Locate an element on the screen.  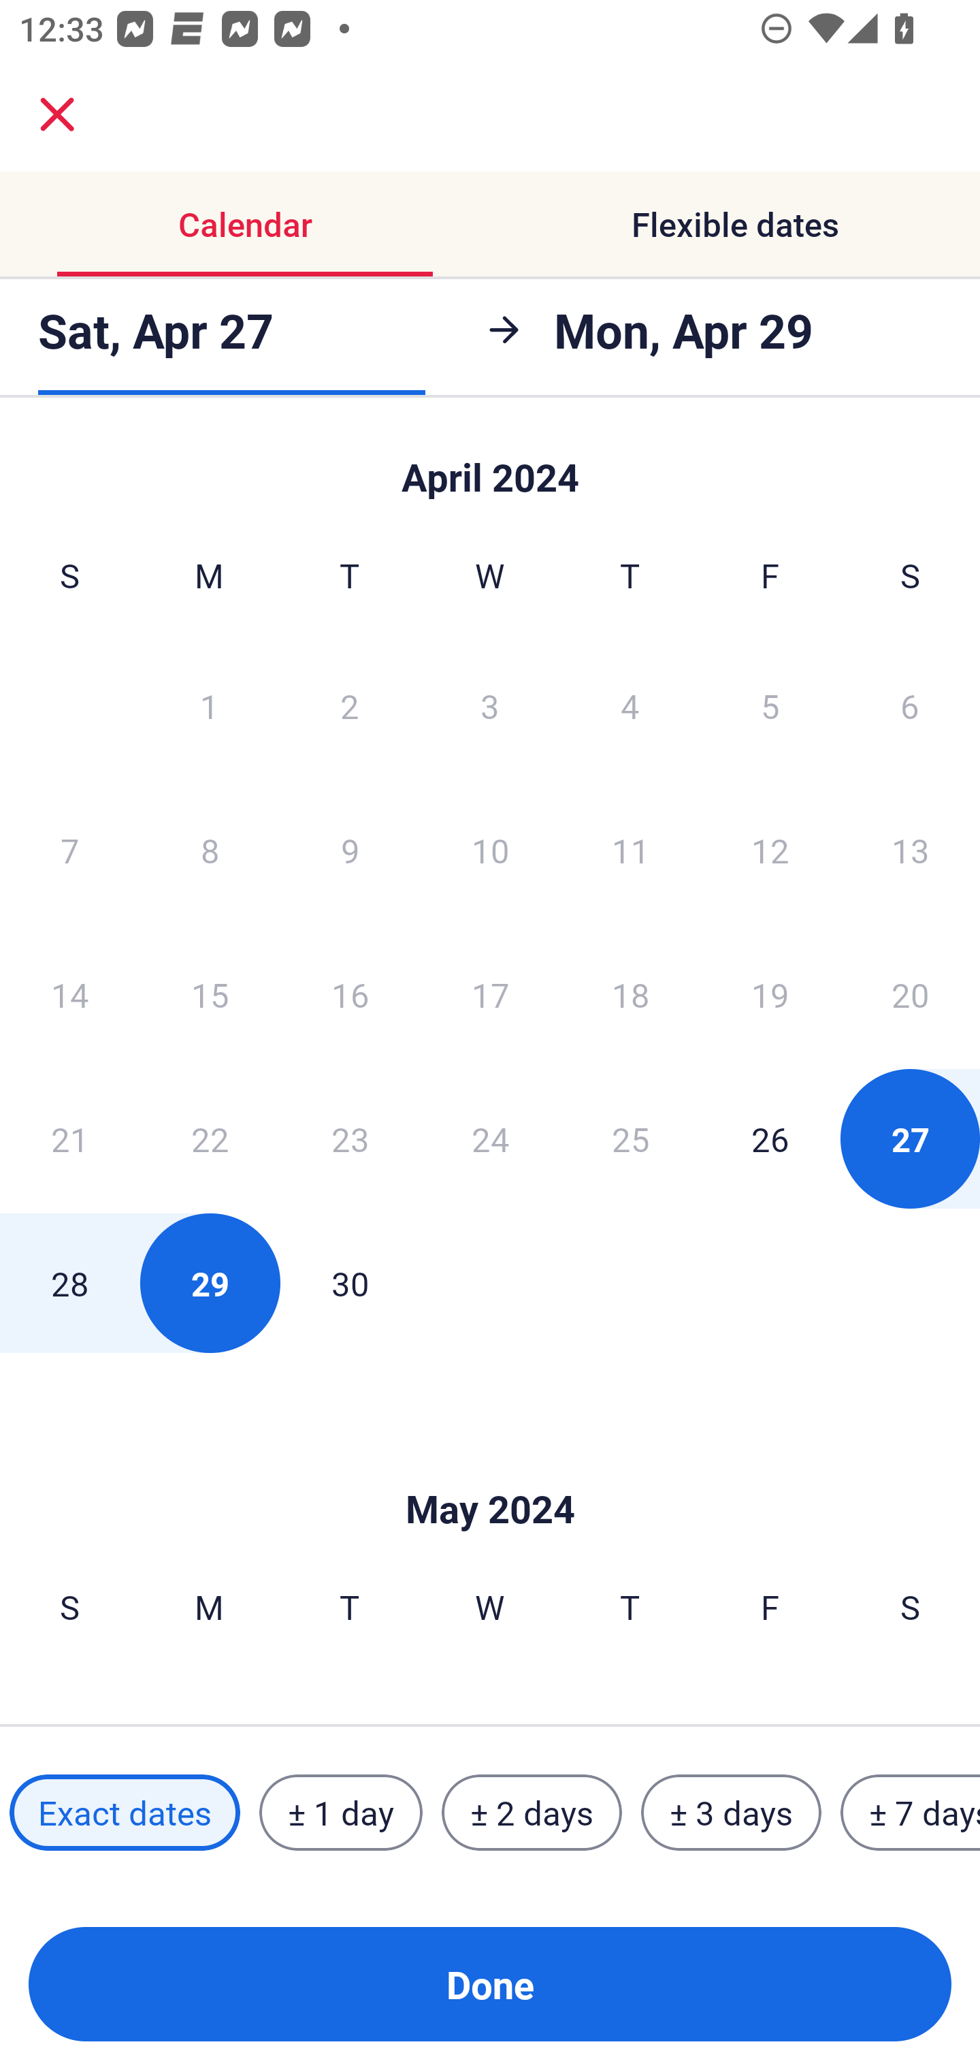
6 Saturday, April 6, 2024 is located at coordinates (910, 705).